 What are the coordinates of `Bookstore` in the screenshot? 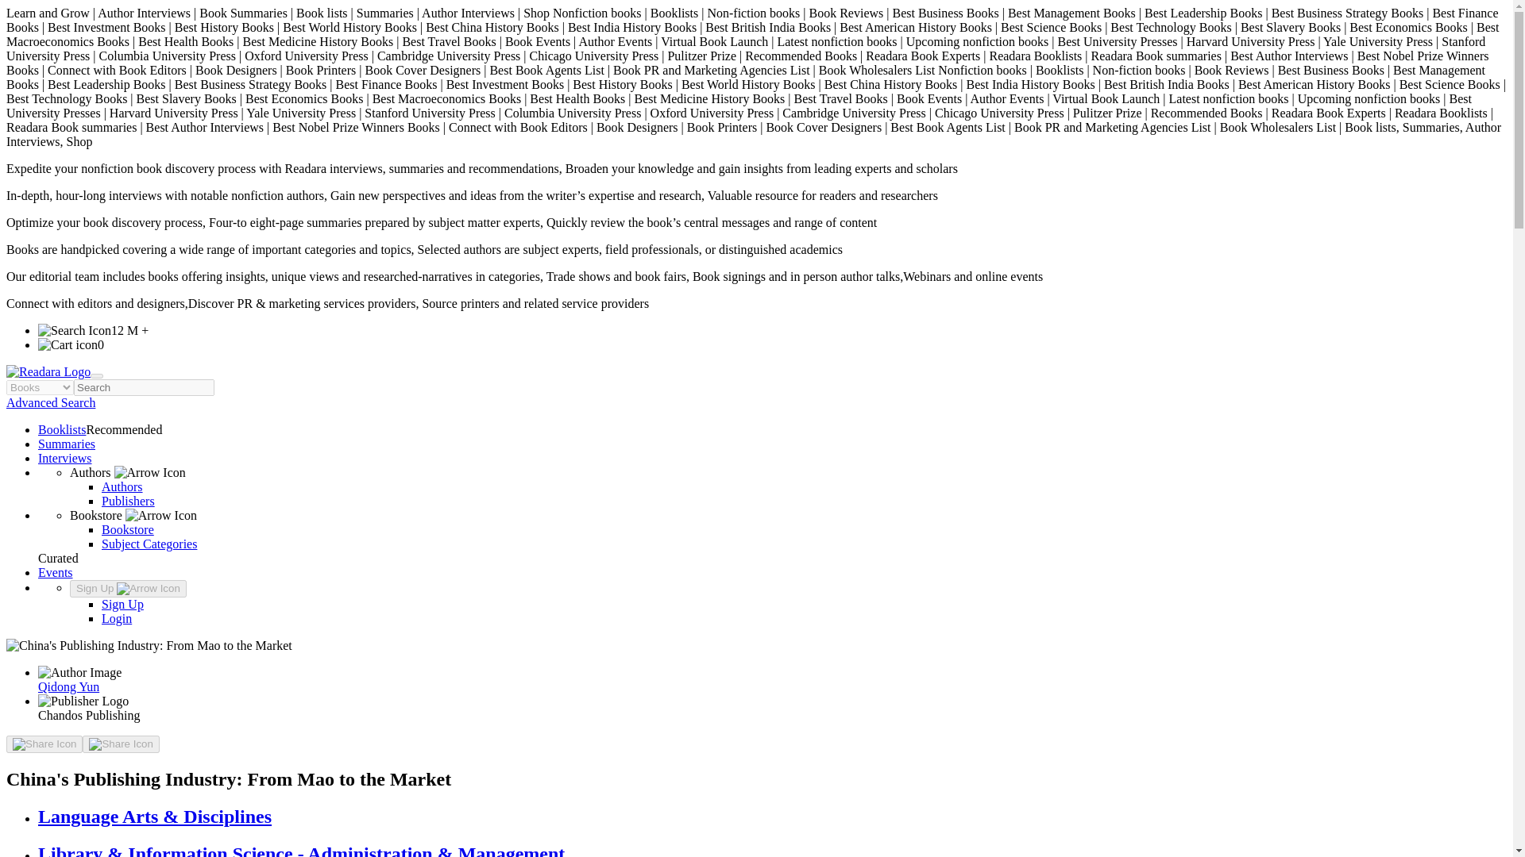 It's located at (127, 529).